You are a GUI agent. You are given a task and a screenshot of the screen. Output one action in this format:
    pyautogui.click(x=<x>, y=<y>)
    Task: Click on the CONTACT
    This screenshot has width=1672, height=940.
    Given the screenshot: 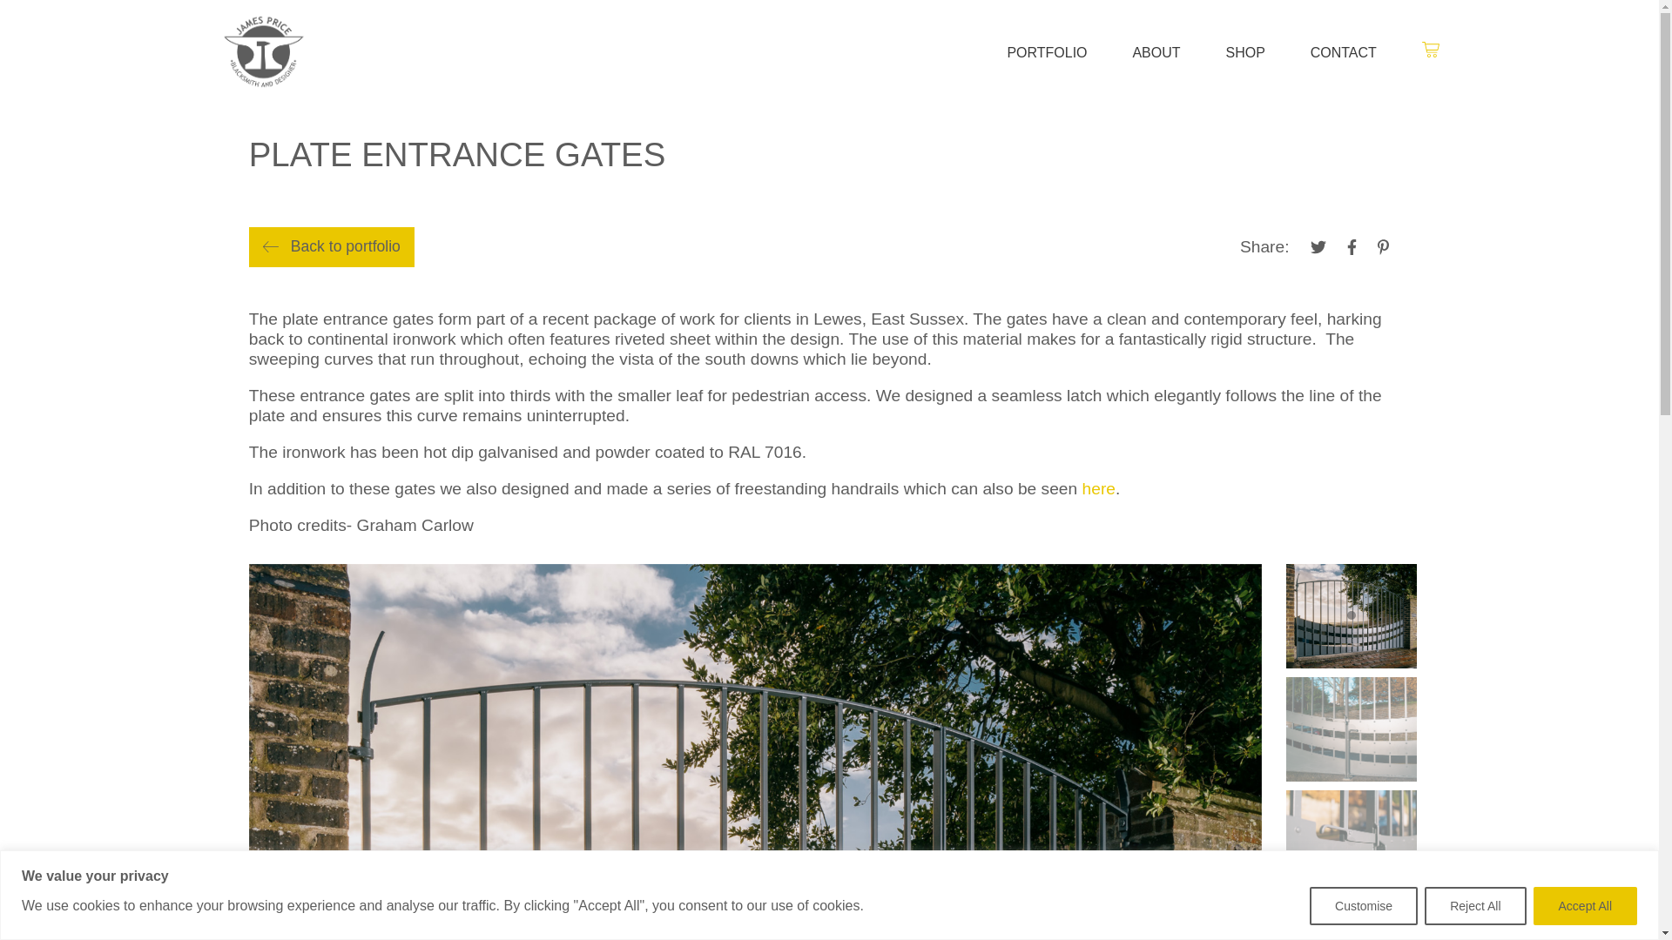 What is the action you would take?
    pyautogui.click(x=1343, y=52)
    